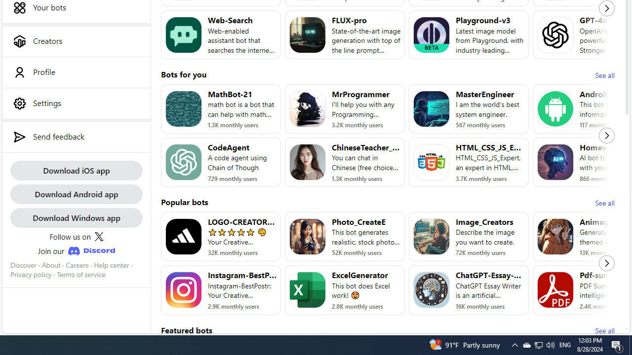  Describe the element at coordinates (99, 237) in the screenshot. I see `Class: FollowTwitterLink_twitterIconBlack__SS_7V` at that location.